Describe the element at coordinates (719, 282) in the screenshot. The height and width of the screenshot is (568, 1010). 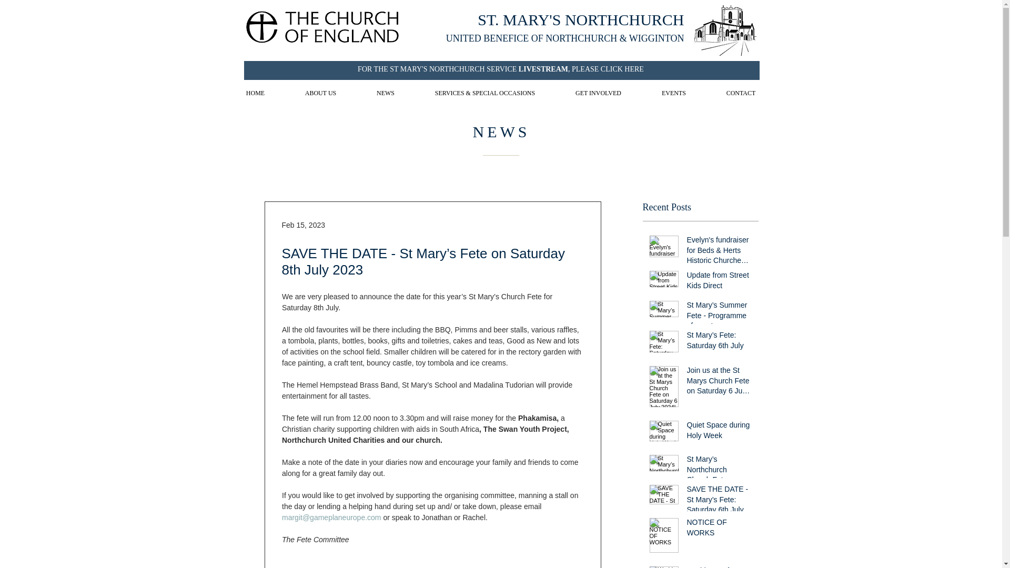
I see `Update from Street Kids Direct` at that location.